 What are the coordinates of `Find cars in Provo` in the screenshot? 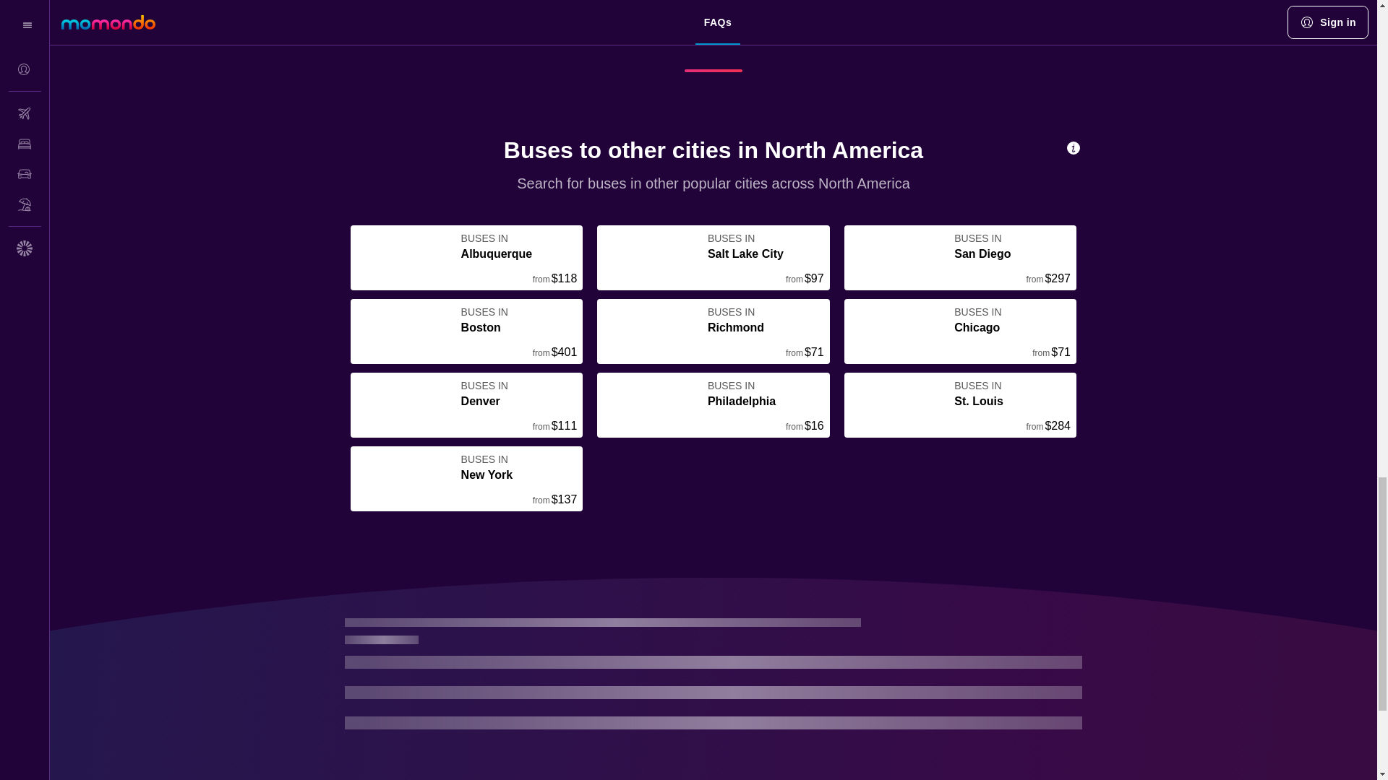 It's located at (776, 9).